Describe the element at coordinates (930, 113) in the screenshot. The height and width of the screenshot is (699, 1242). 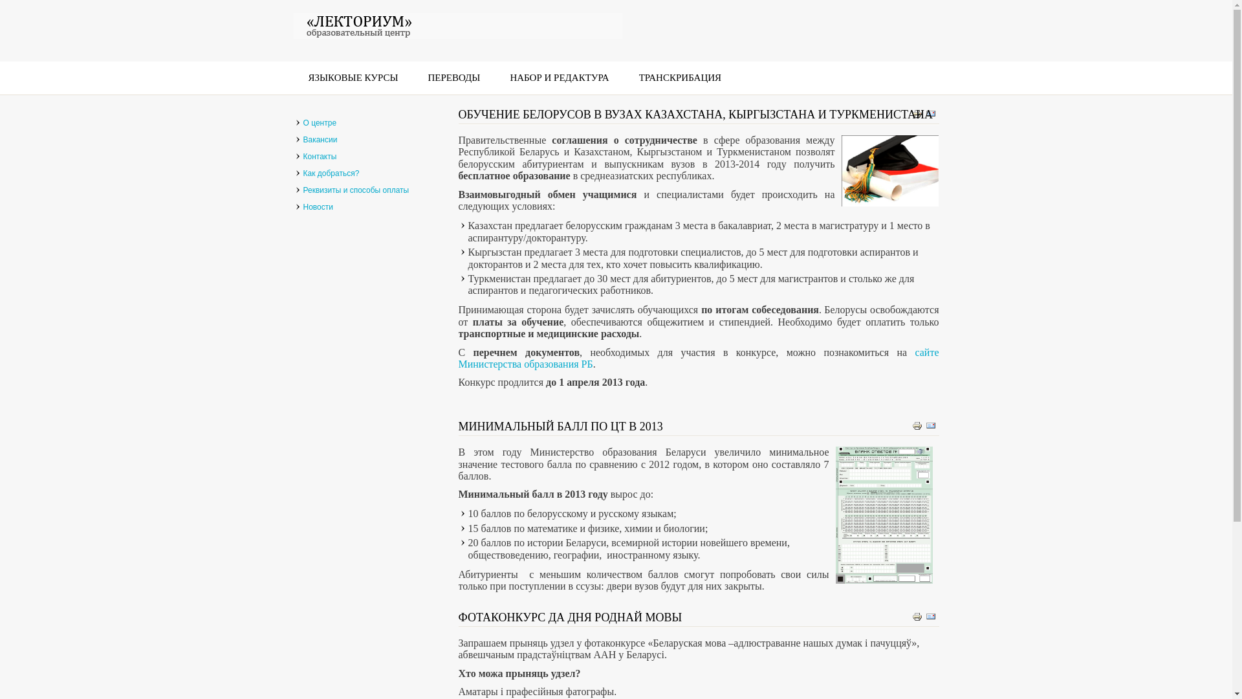
I see `E-mail` at that location.